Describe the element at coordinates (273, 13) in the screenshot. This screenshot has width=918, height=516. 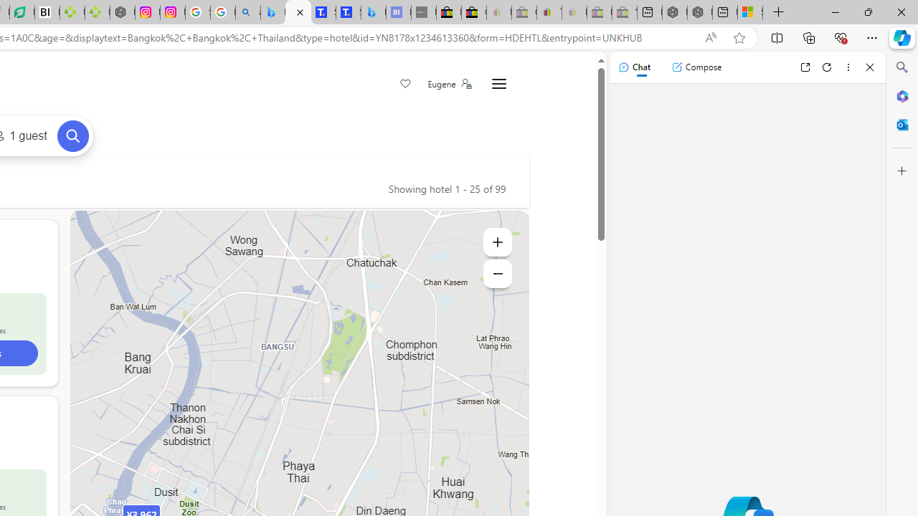
I see `Microsoft Bing Travel - Flights from Hong Kong to Bangkok` at that location.